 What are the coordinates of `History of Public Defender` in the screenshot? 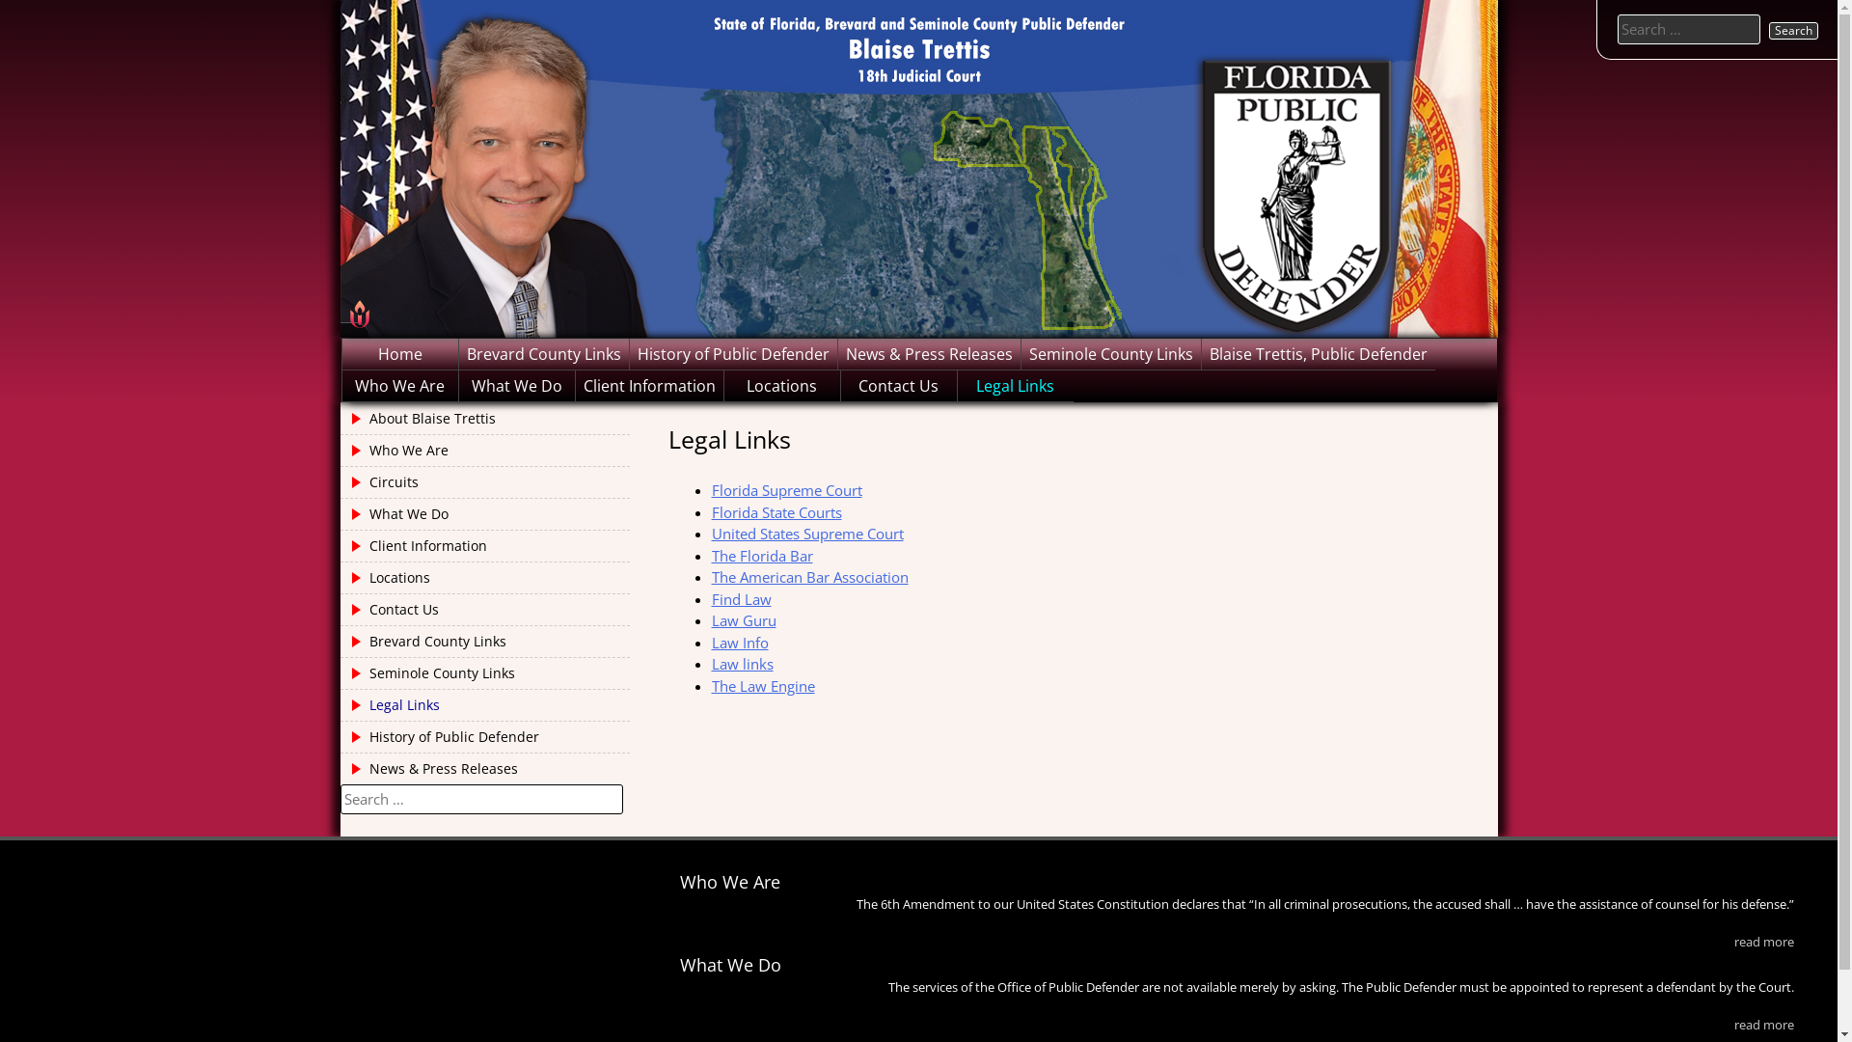 It's located at (484, 737).